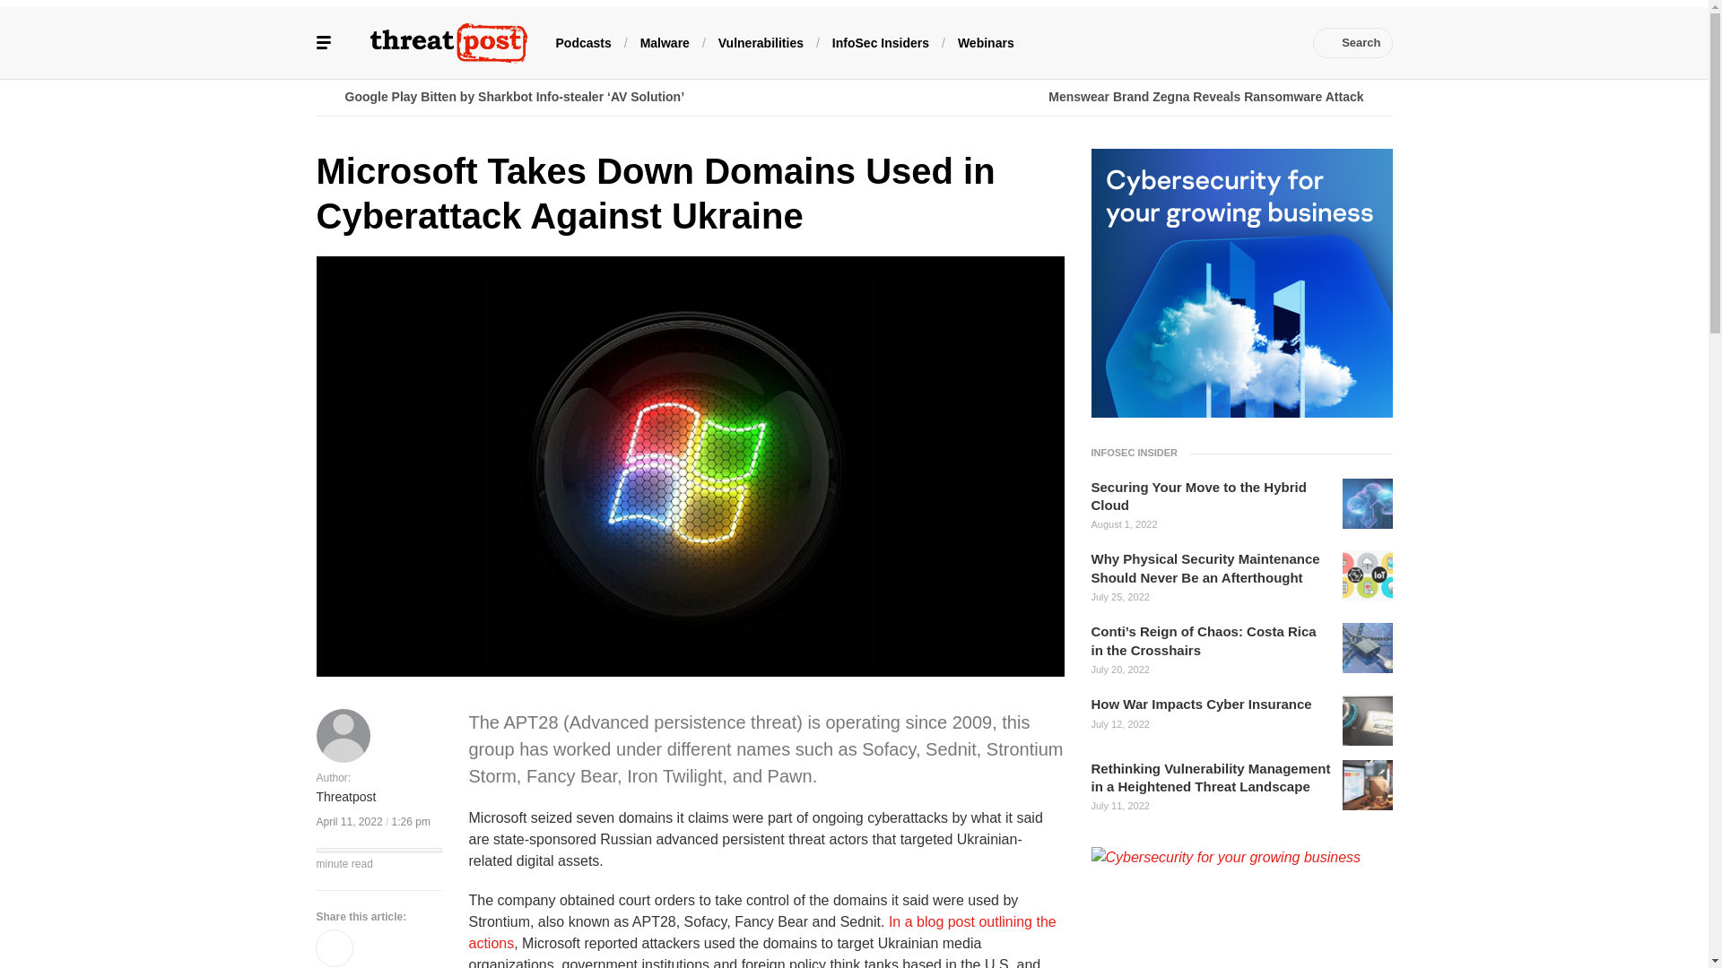 Image resolution: width=1722 pixels, height=968 pixels. I want to click on Feedly, so click(1223, 43).